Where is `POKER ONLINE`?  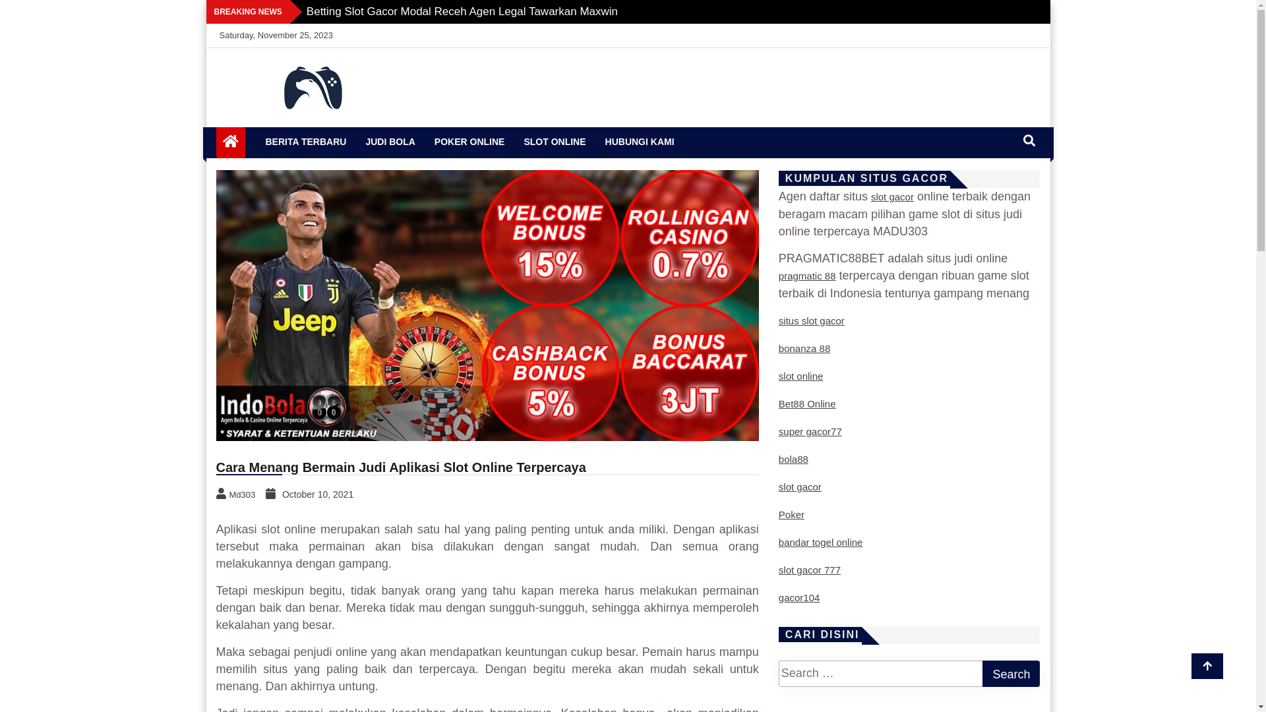
POKER ONLINE is located at coordinates (469, 141).